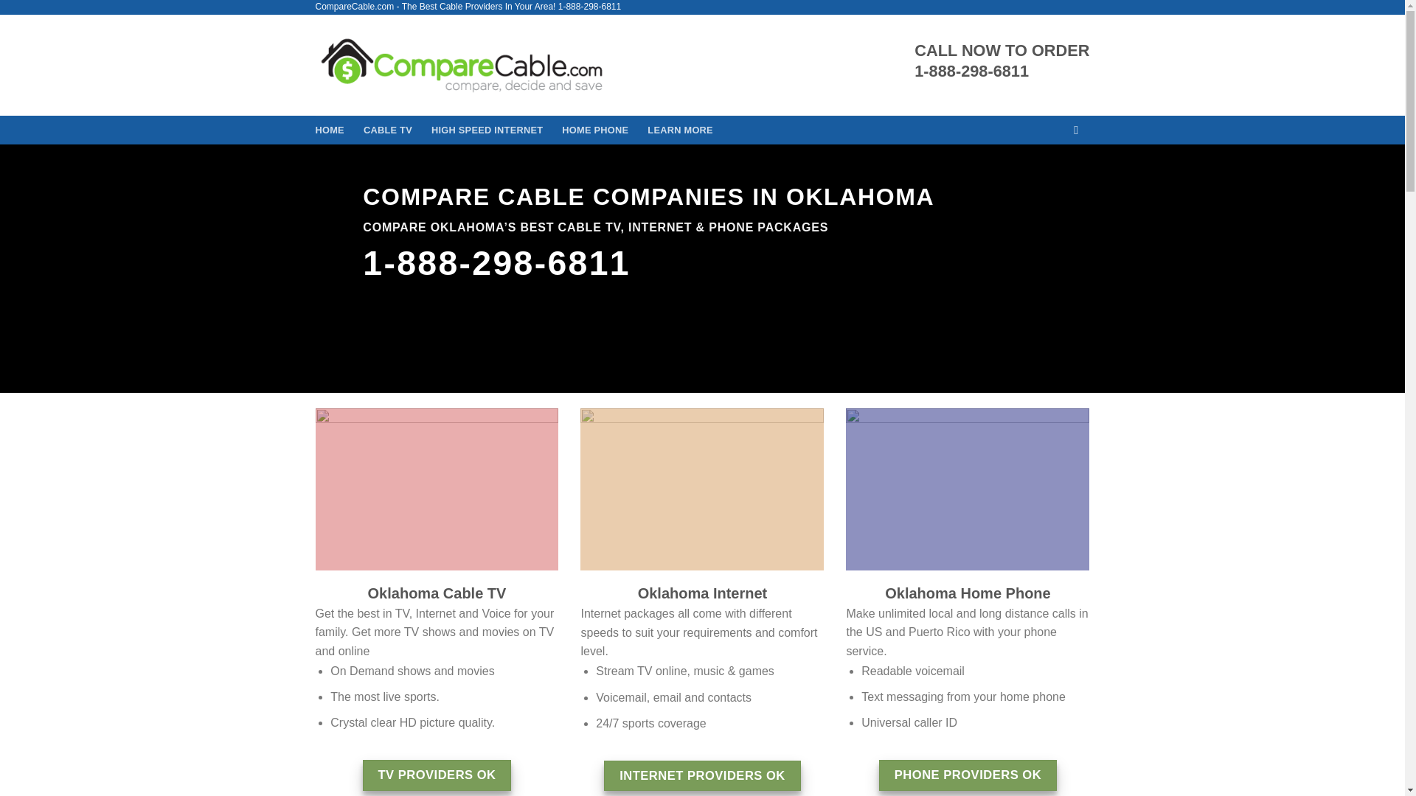 Image resolution: width=1416 pixels, height=796 pixels. I want to click on Follow on Facebook, so click(1080, 130).